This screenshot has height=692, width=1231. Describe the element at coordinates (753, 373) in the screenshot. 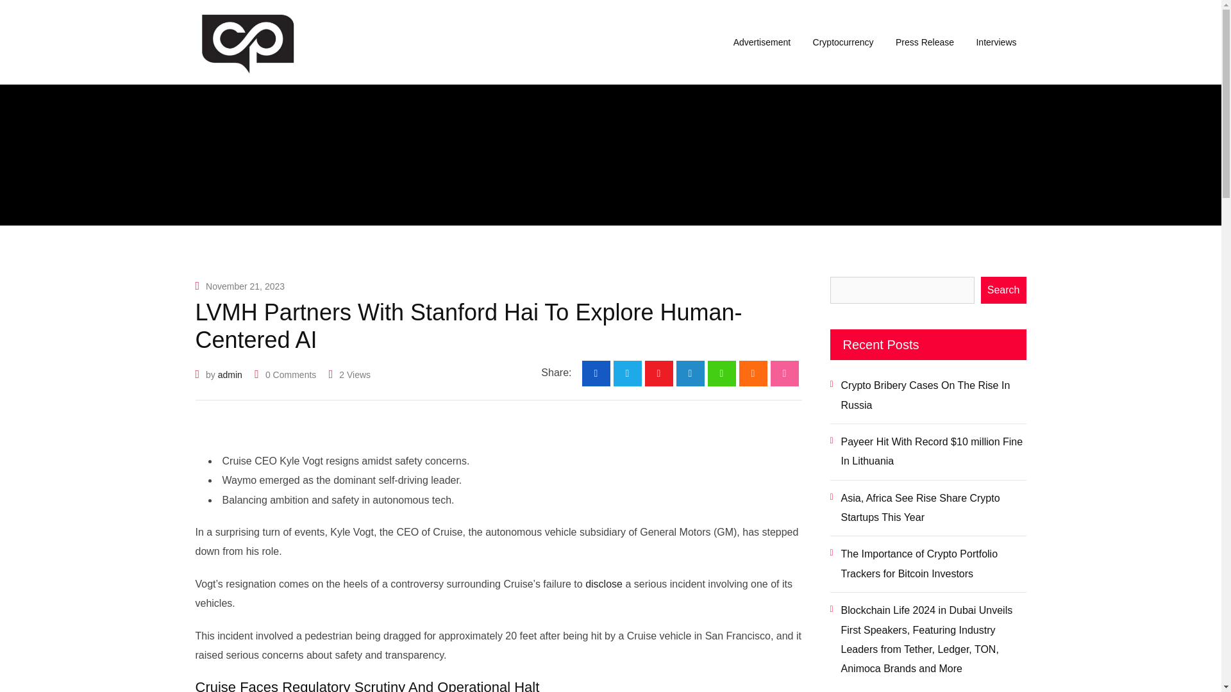

I see `Cloud` at that location.